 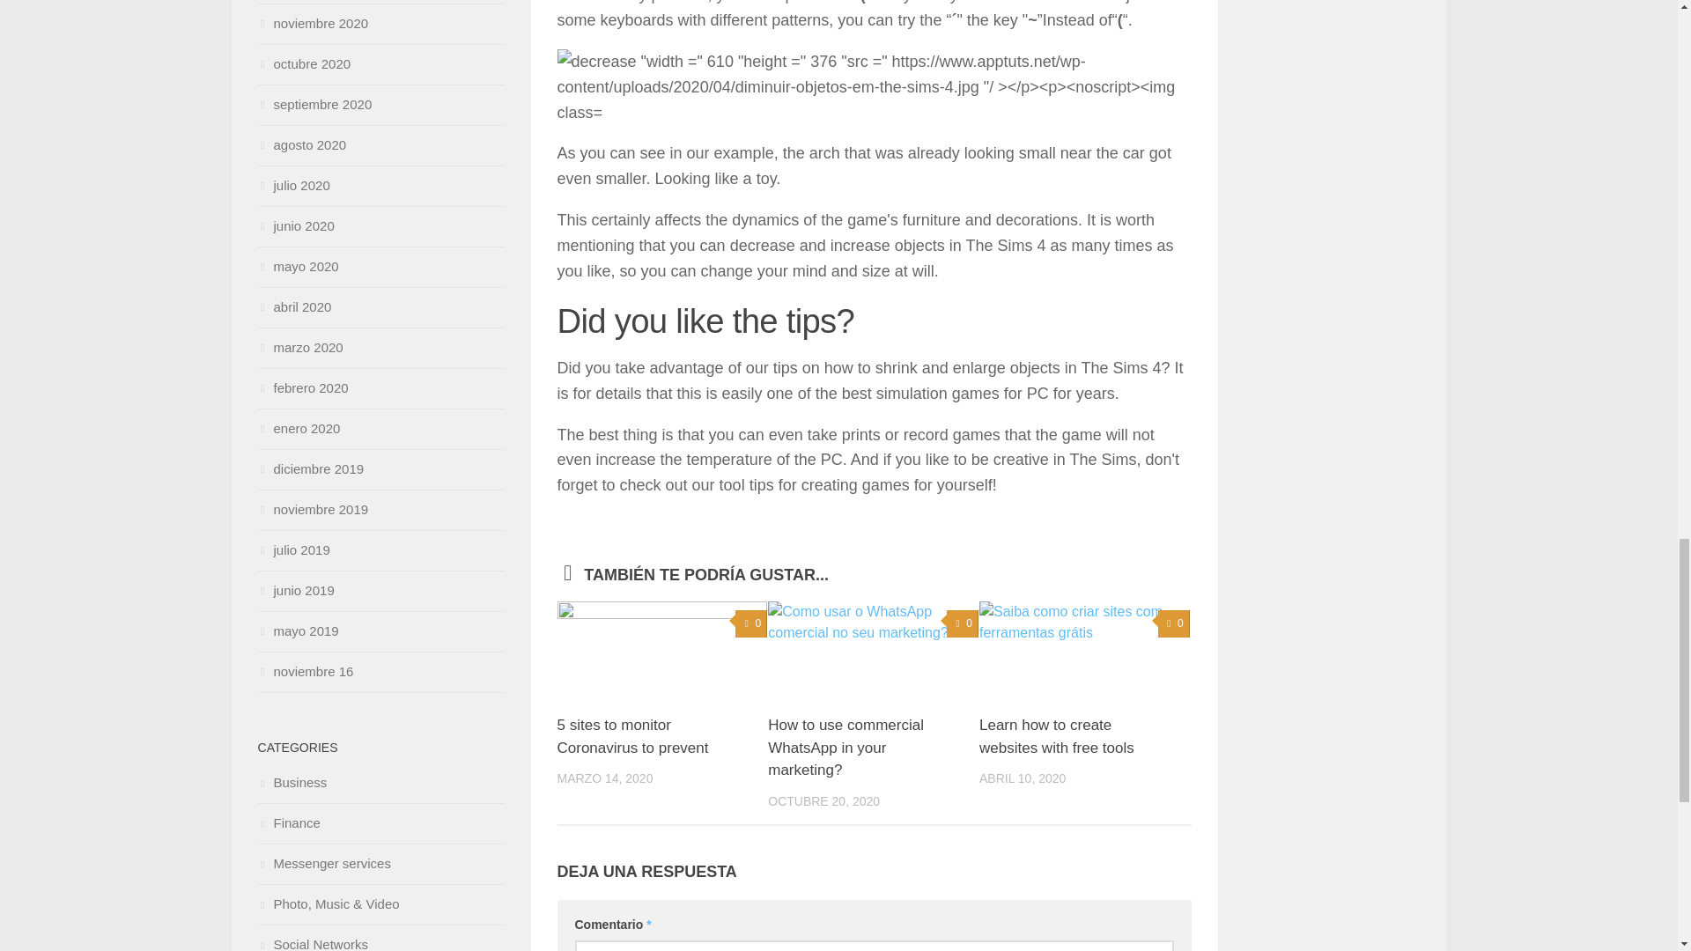 I want to click on decrease objects in the sims 4, so click(x=873, y=86).